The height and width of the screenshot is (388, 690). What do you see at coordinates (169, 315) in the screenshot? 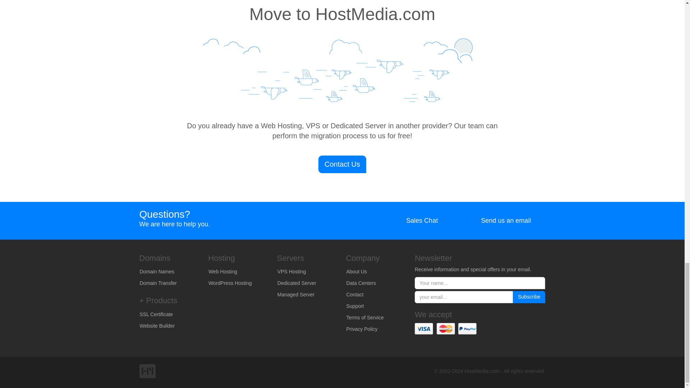
I see `SSL Certificate` at bounding box center [169, 315].